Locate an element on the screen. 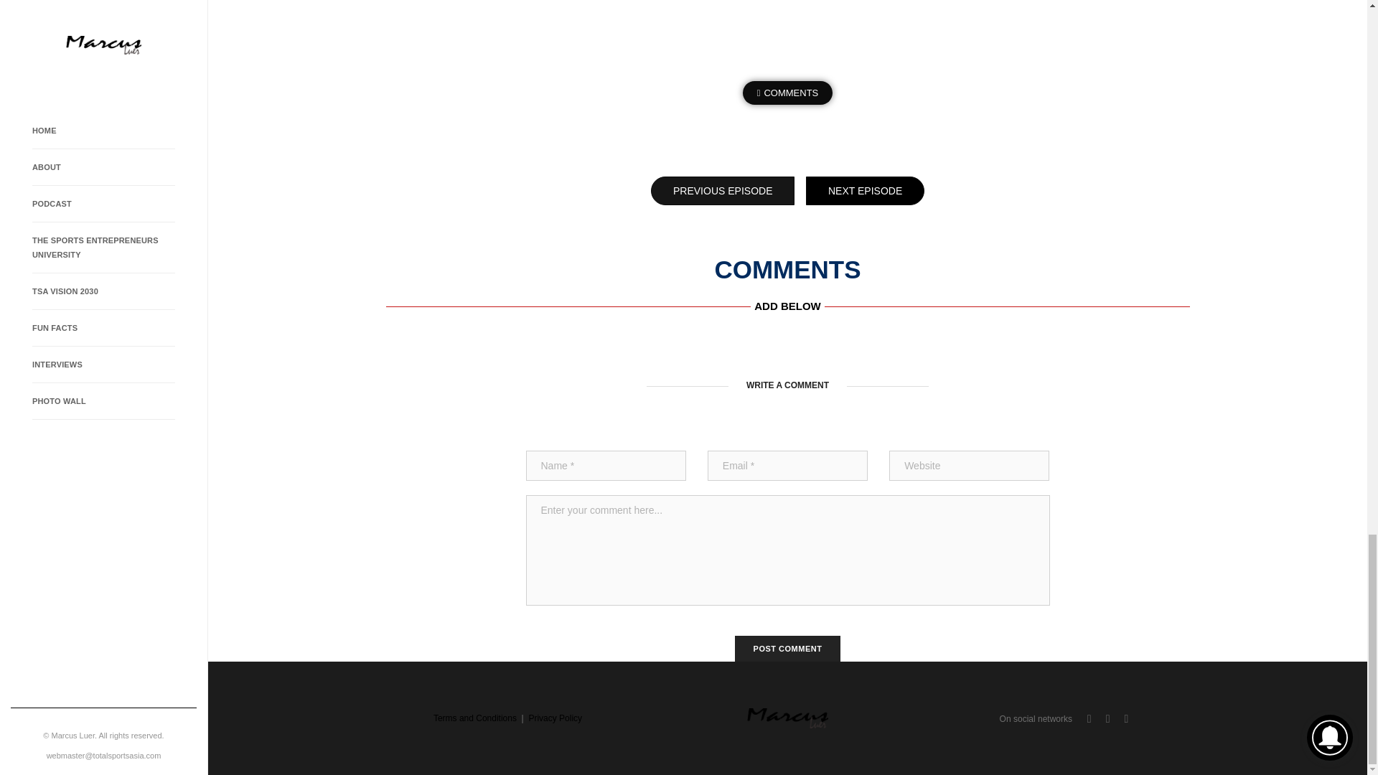 The width and height of the screenshot is (1378, 775). NEXT EPISODE is located at coordinates (866, 191).